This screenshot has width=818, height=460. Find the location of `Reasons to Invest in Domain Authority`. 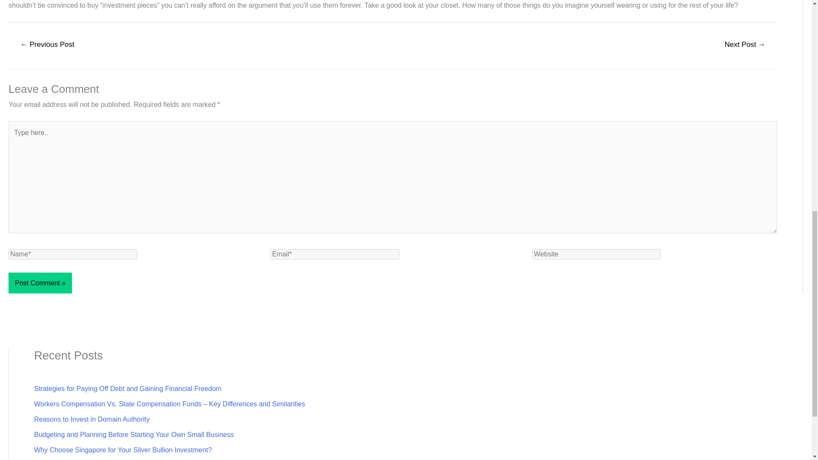

Reasons to Invest in Domain Authority is located at coordinates (92, 419).